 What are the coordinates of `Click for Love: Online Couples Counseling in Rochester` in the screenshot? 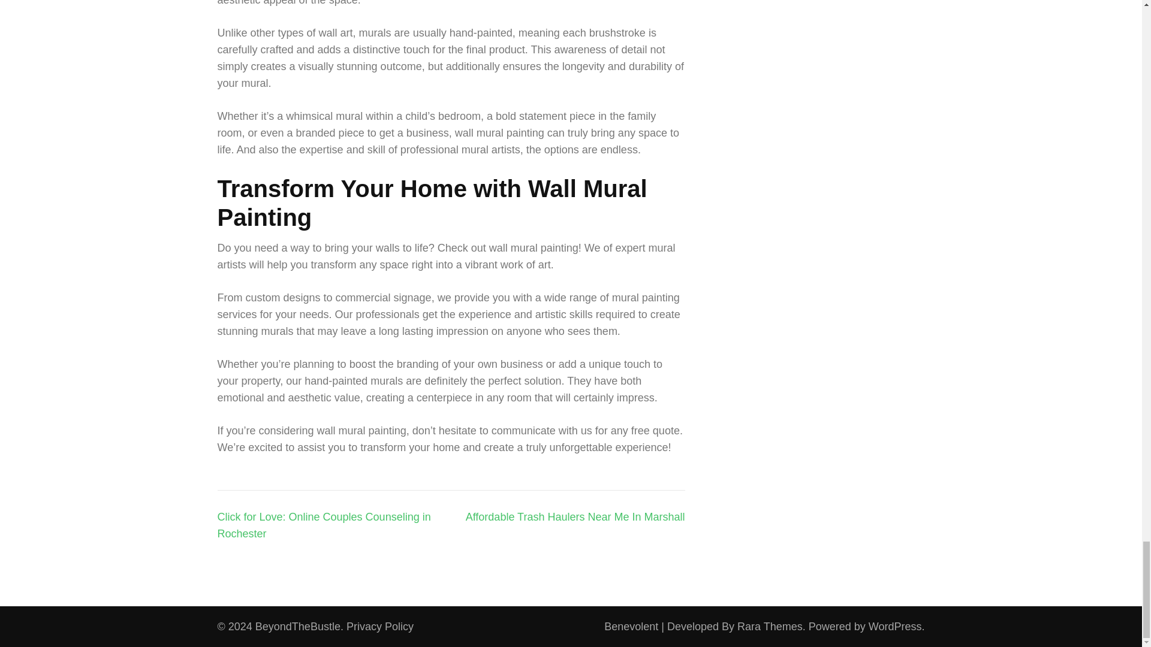 It's located at (324, 525).